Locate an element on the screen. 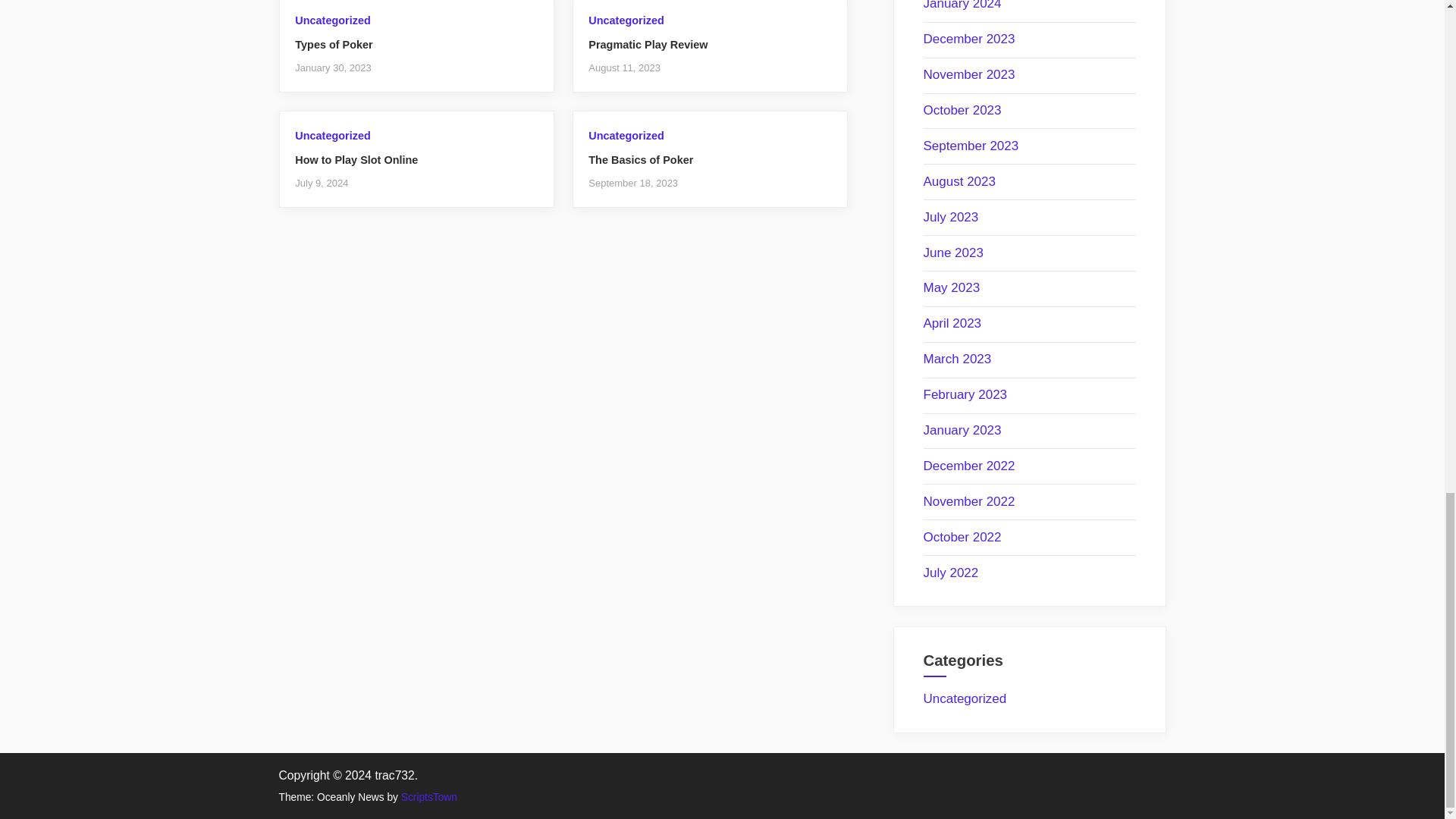 This screenshot has height=819, width=1456. Uncategorized is located at coordinates (332, 135).